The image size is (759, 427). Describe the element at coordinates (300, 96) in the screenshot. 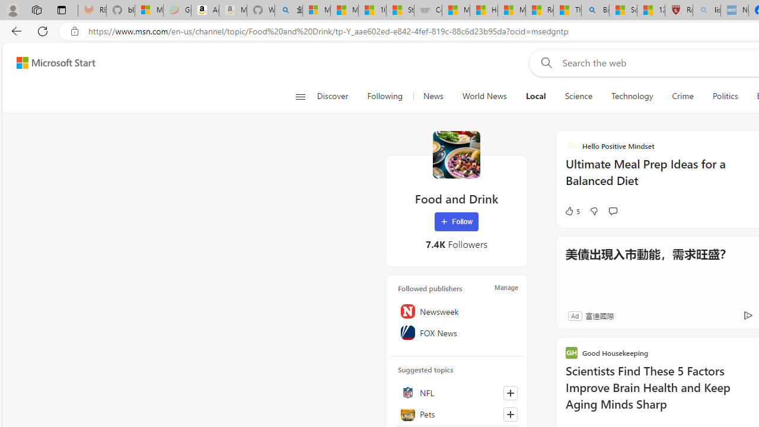

I see `Open navigation menu` at that location.